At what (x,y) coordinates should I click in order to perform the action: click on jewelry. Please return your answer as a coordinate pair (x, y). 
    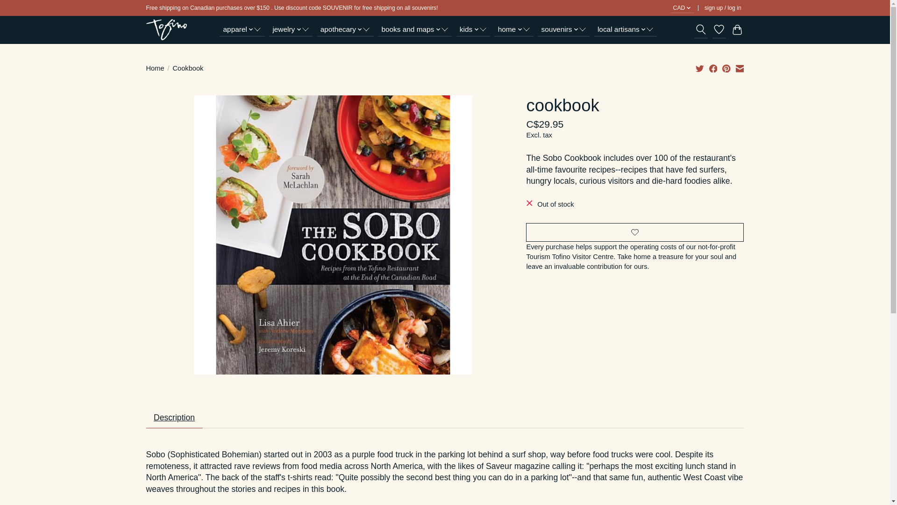
    Looking at the image, I should click on (291, 29).